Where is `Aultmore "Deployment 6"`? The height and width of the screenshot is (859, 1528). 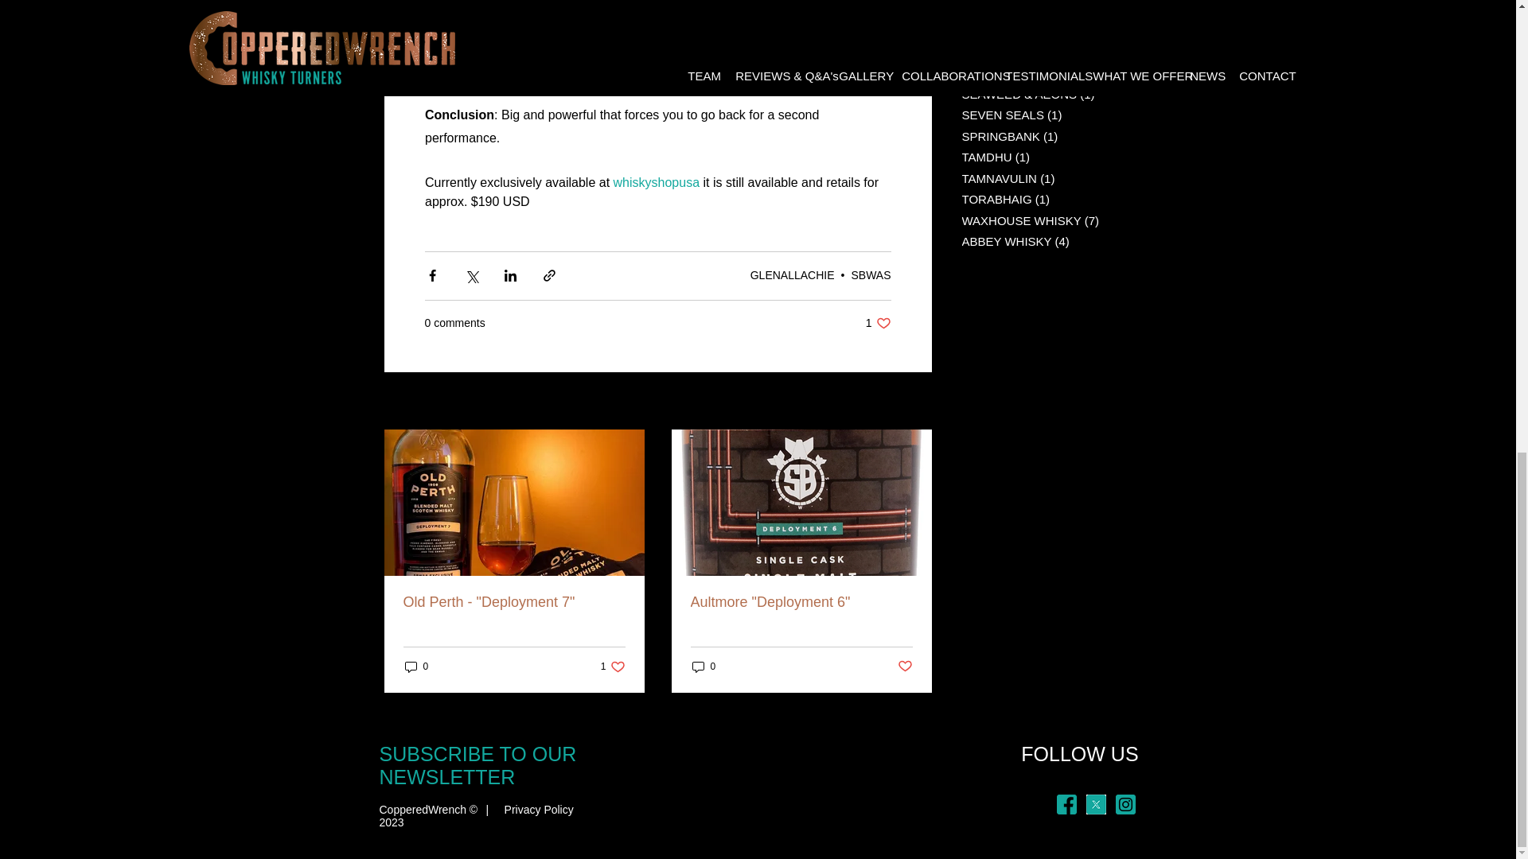
Aultmore "Deployment 6" is located at coordinates (801, 602).